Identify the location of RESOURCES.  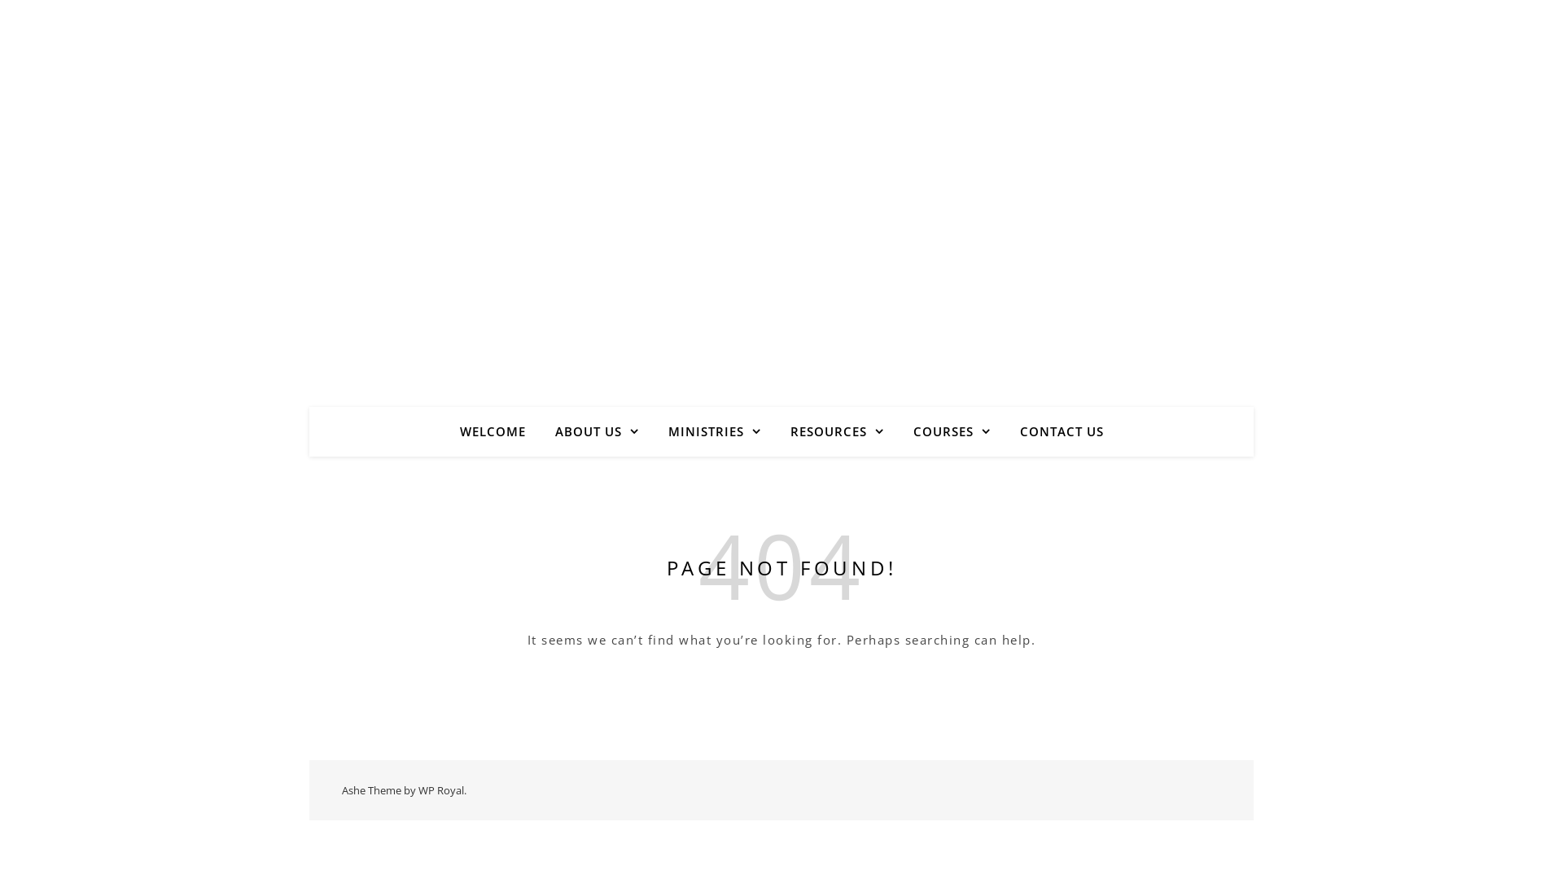
(837, 431).